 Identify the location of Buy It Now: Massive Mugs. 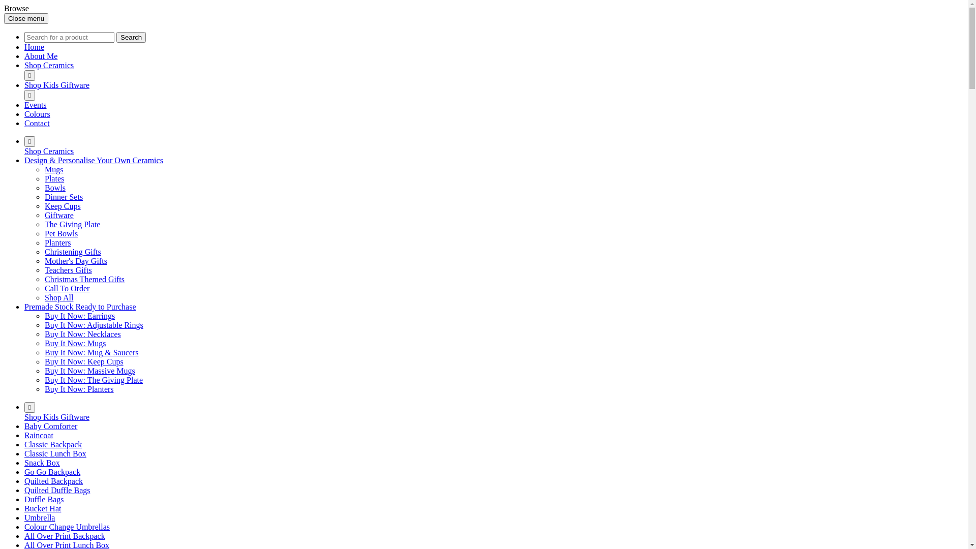
(90, 371).